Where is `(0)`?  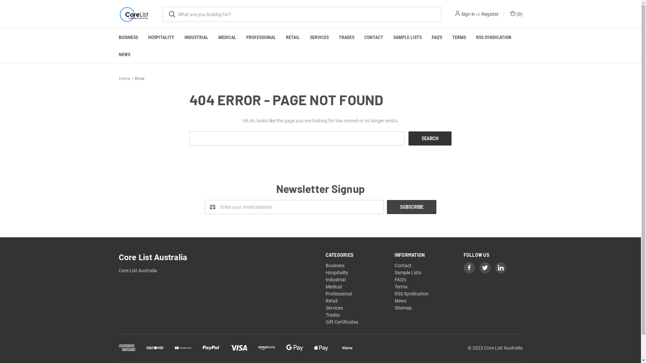
(0) is located at coordinates (515, 14).